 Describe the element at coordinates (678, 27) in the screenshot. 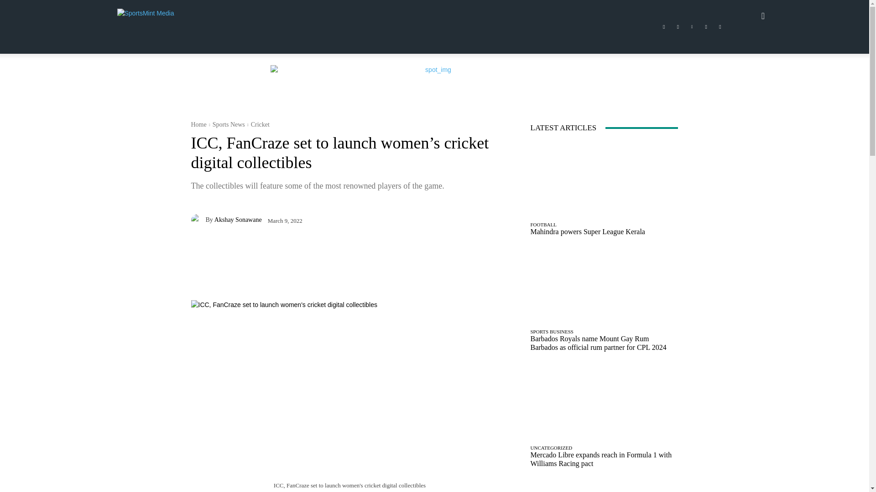

I see `Instagram` at that location.